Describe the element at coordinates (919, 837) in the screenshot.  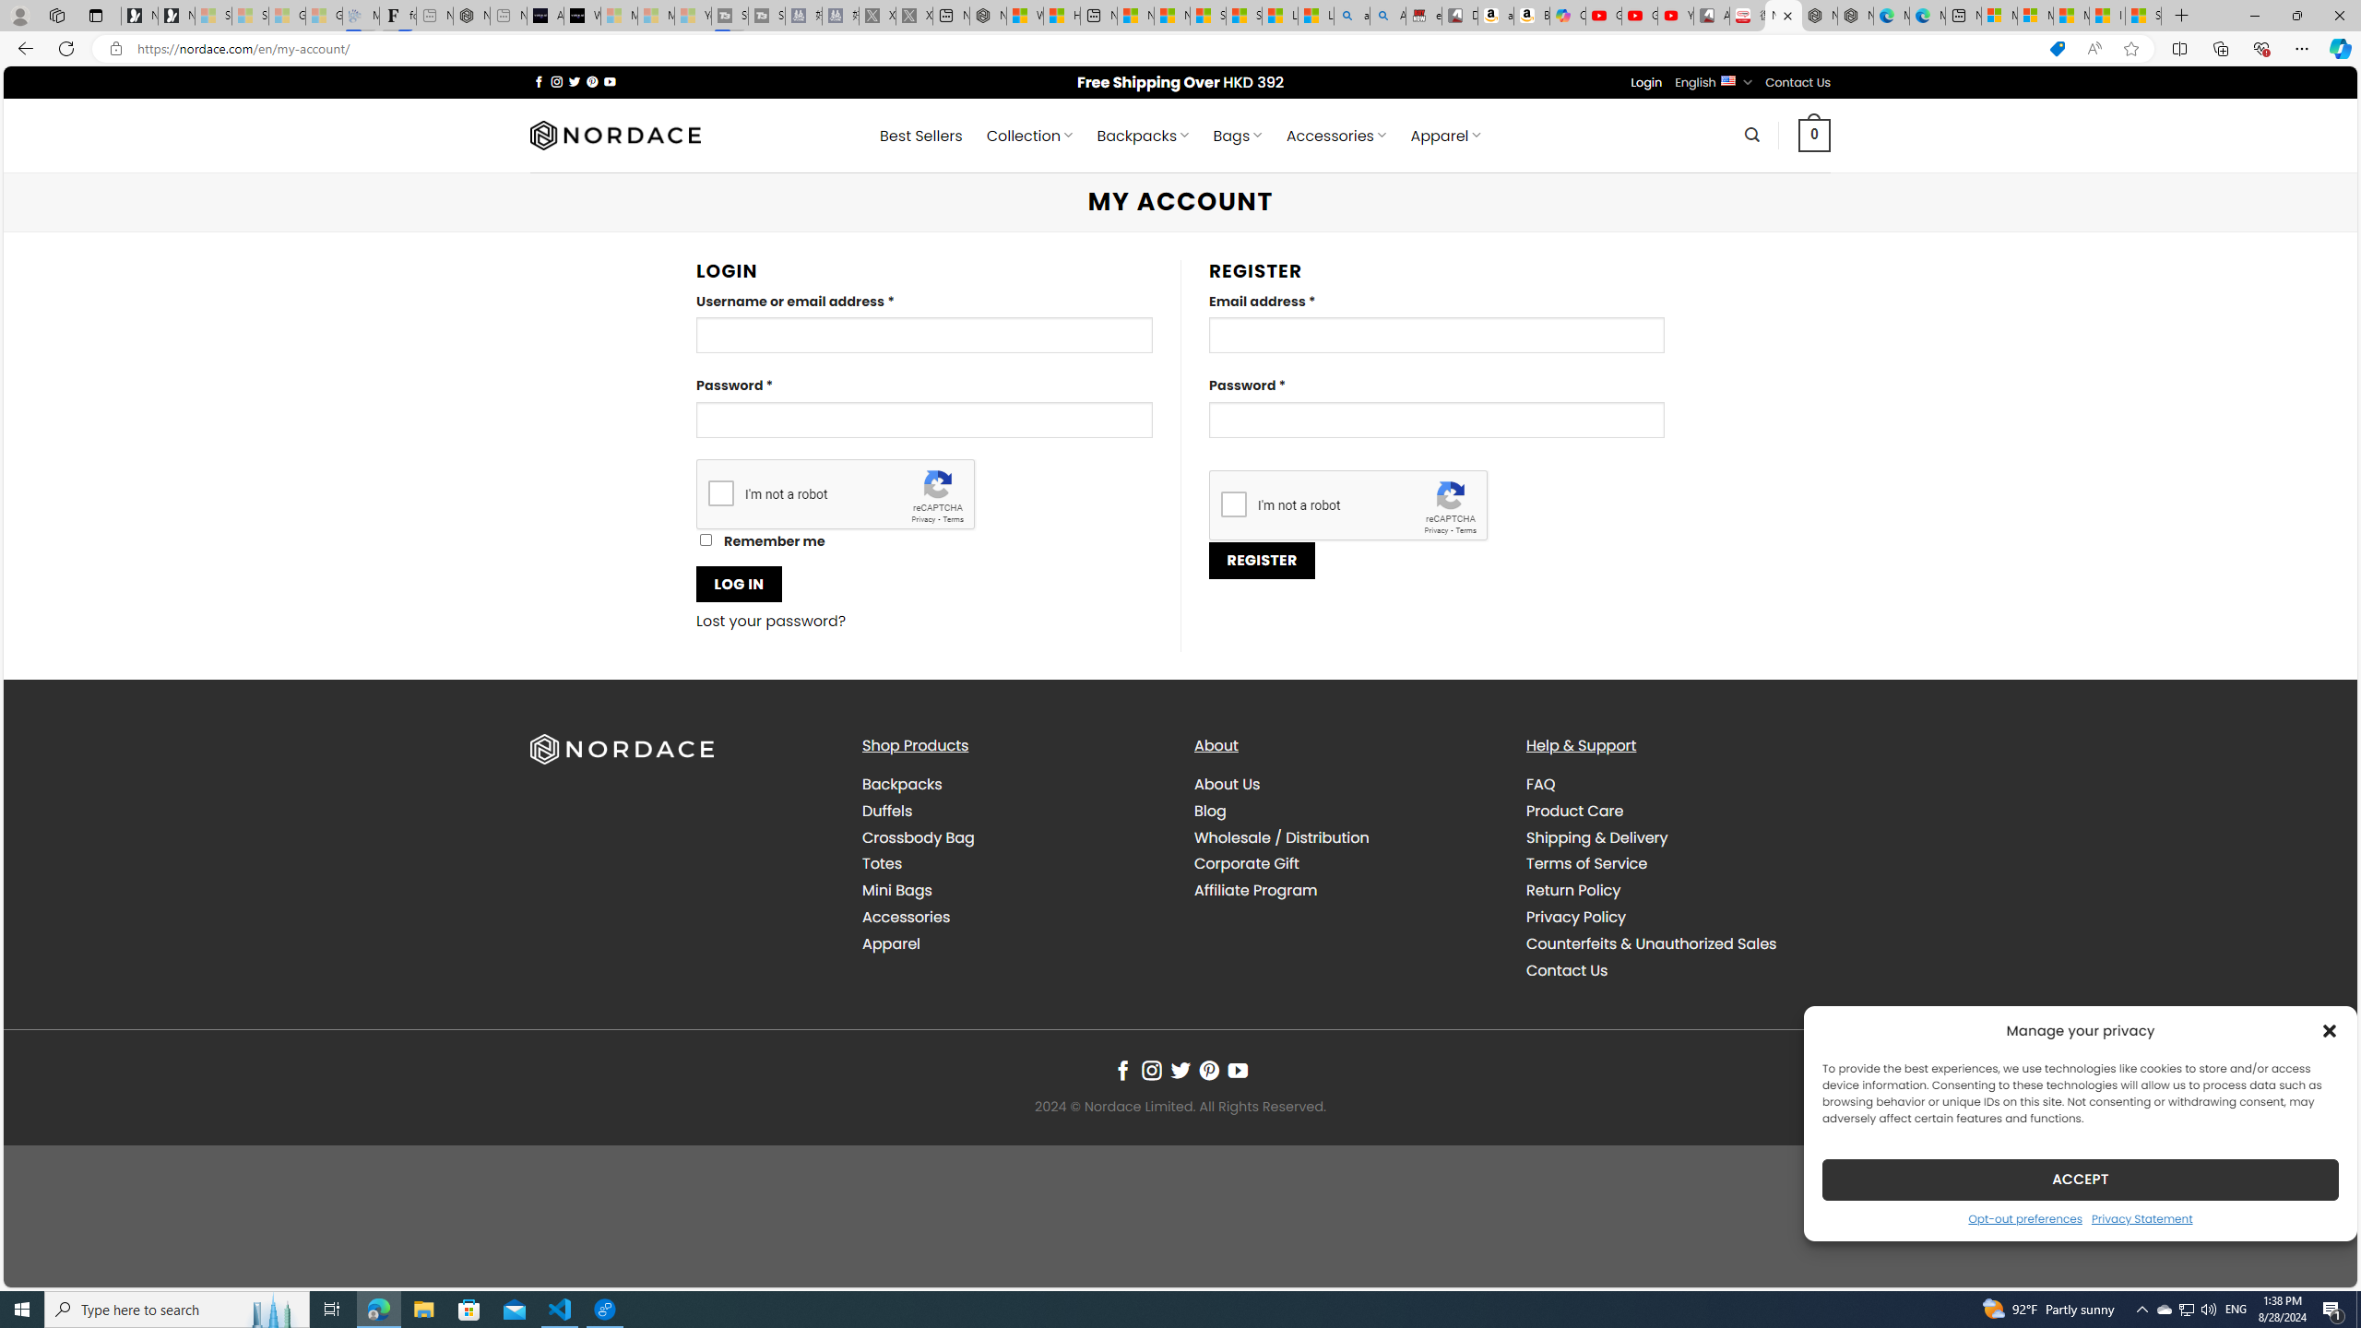
I see `Crossbody Bag` at that location.